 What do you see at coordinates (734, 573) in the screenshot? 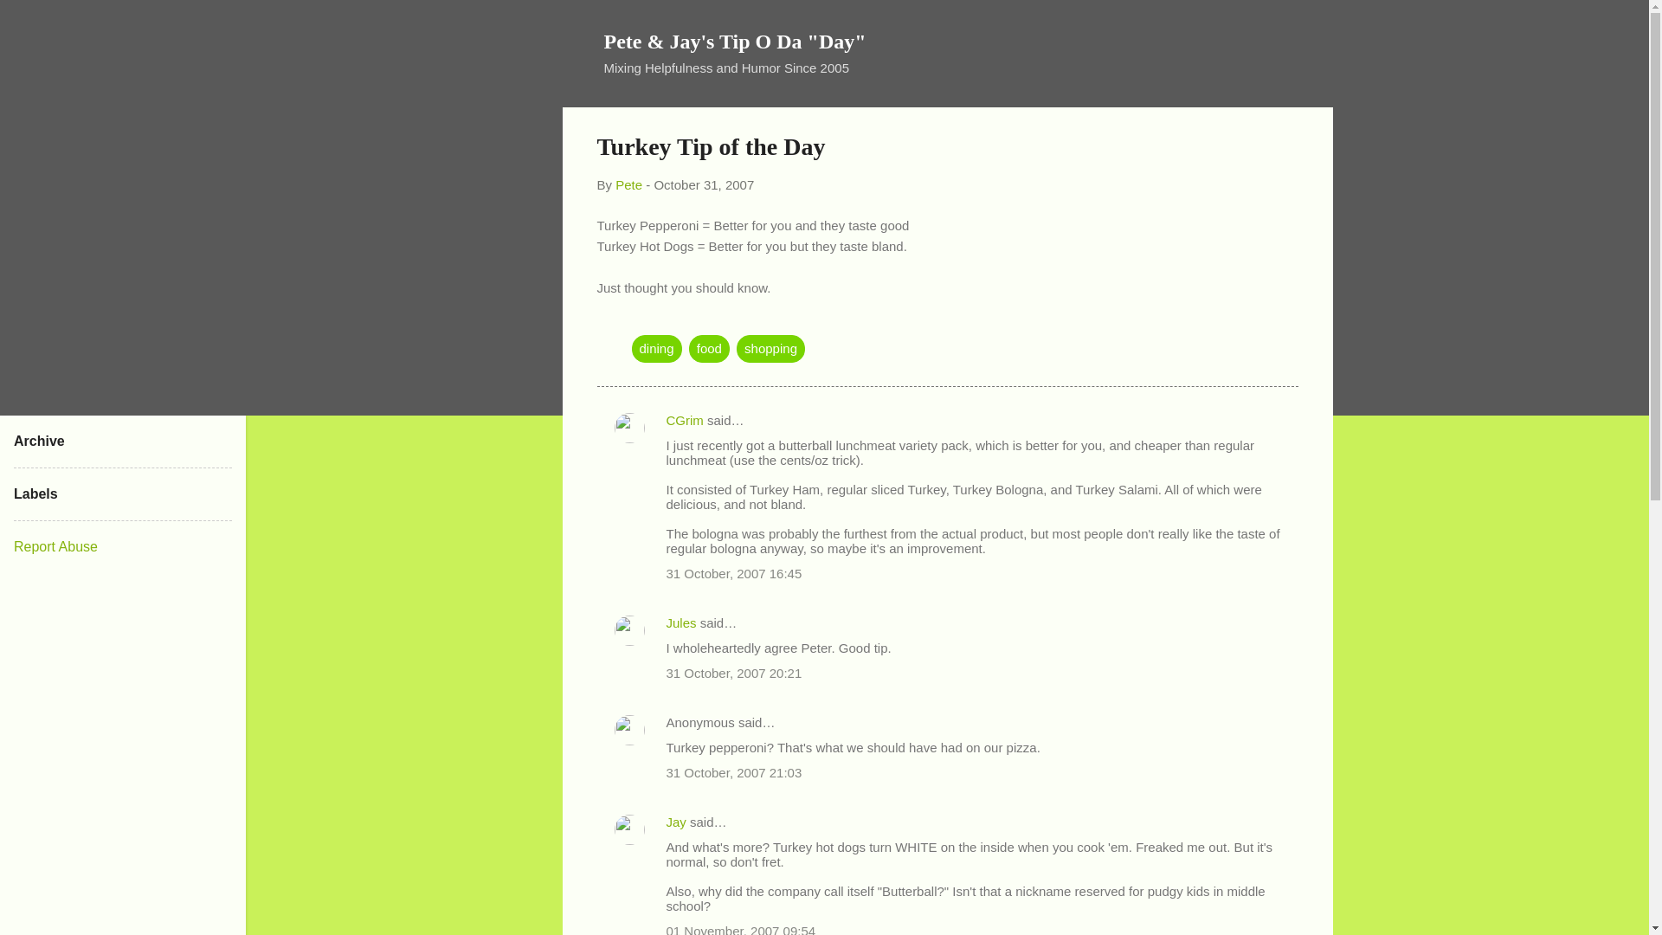
I see `comment permalink` at bounding box center [734, 573].